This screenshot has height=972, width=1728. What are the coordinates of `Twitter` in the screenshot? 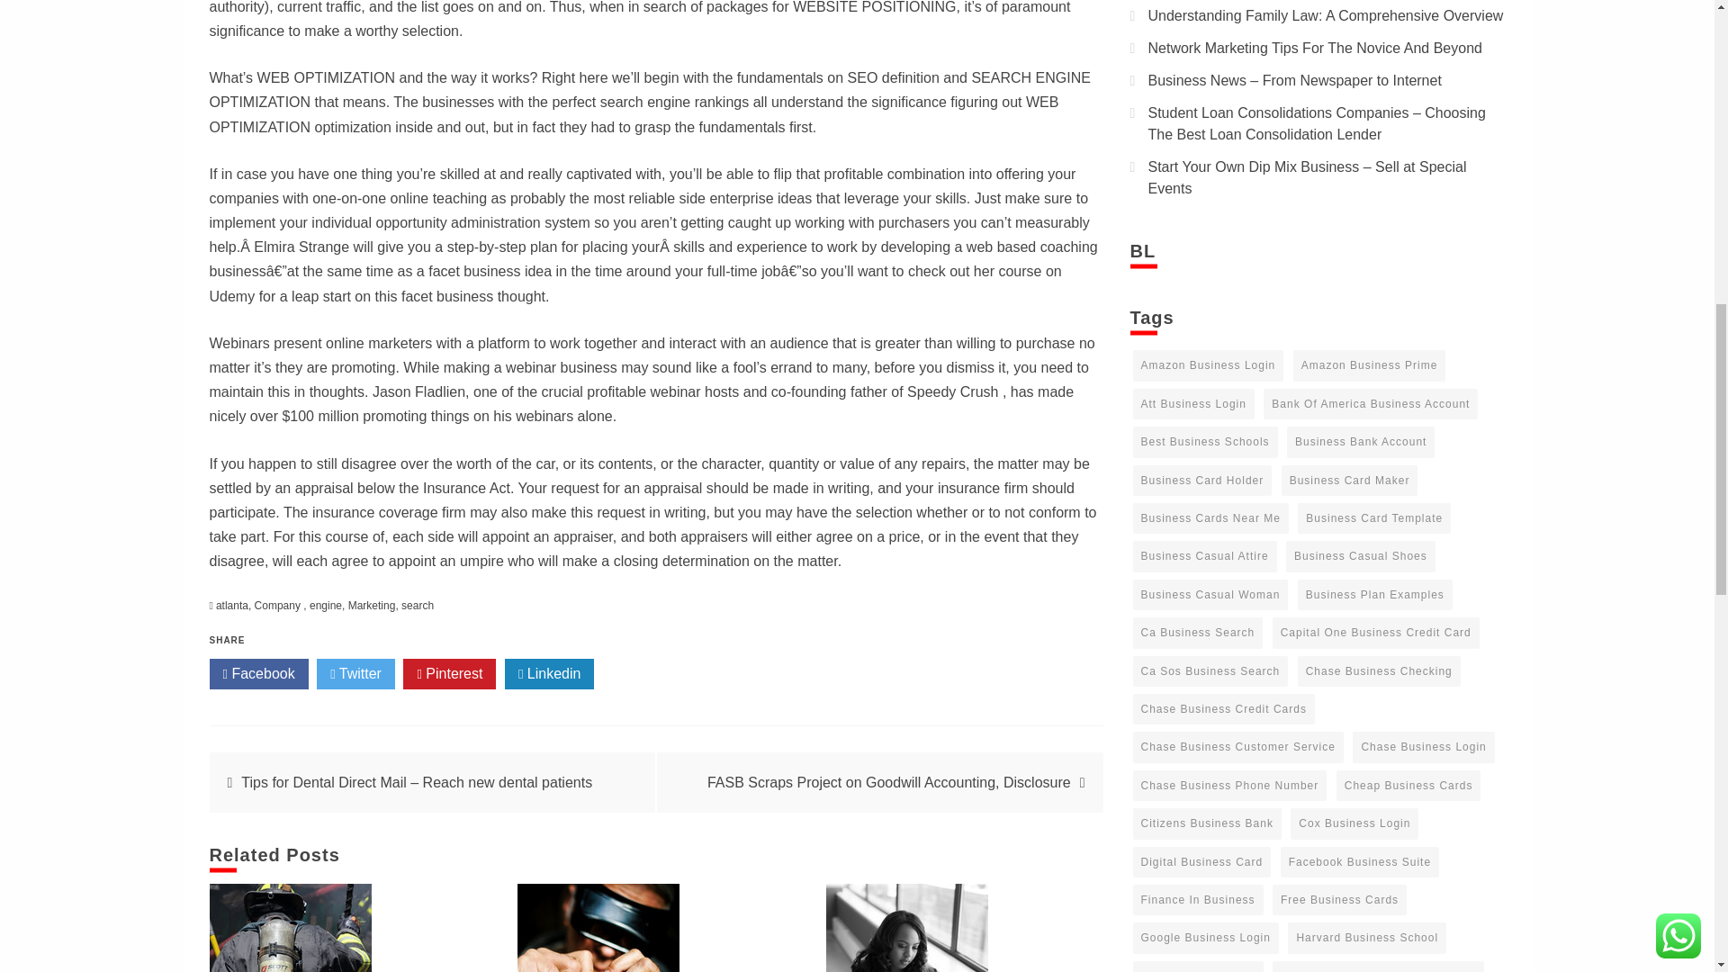 It's located at (355, 673).